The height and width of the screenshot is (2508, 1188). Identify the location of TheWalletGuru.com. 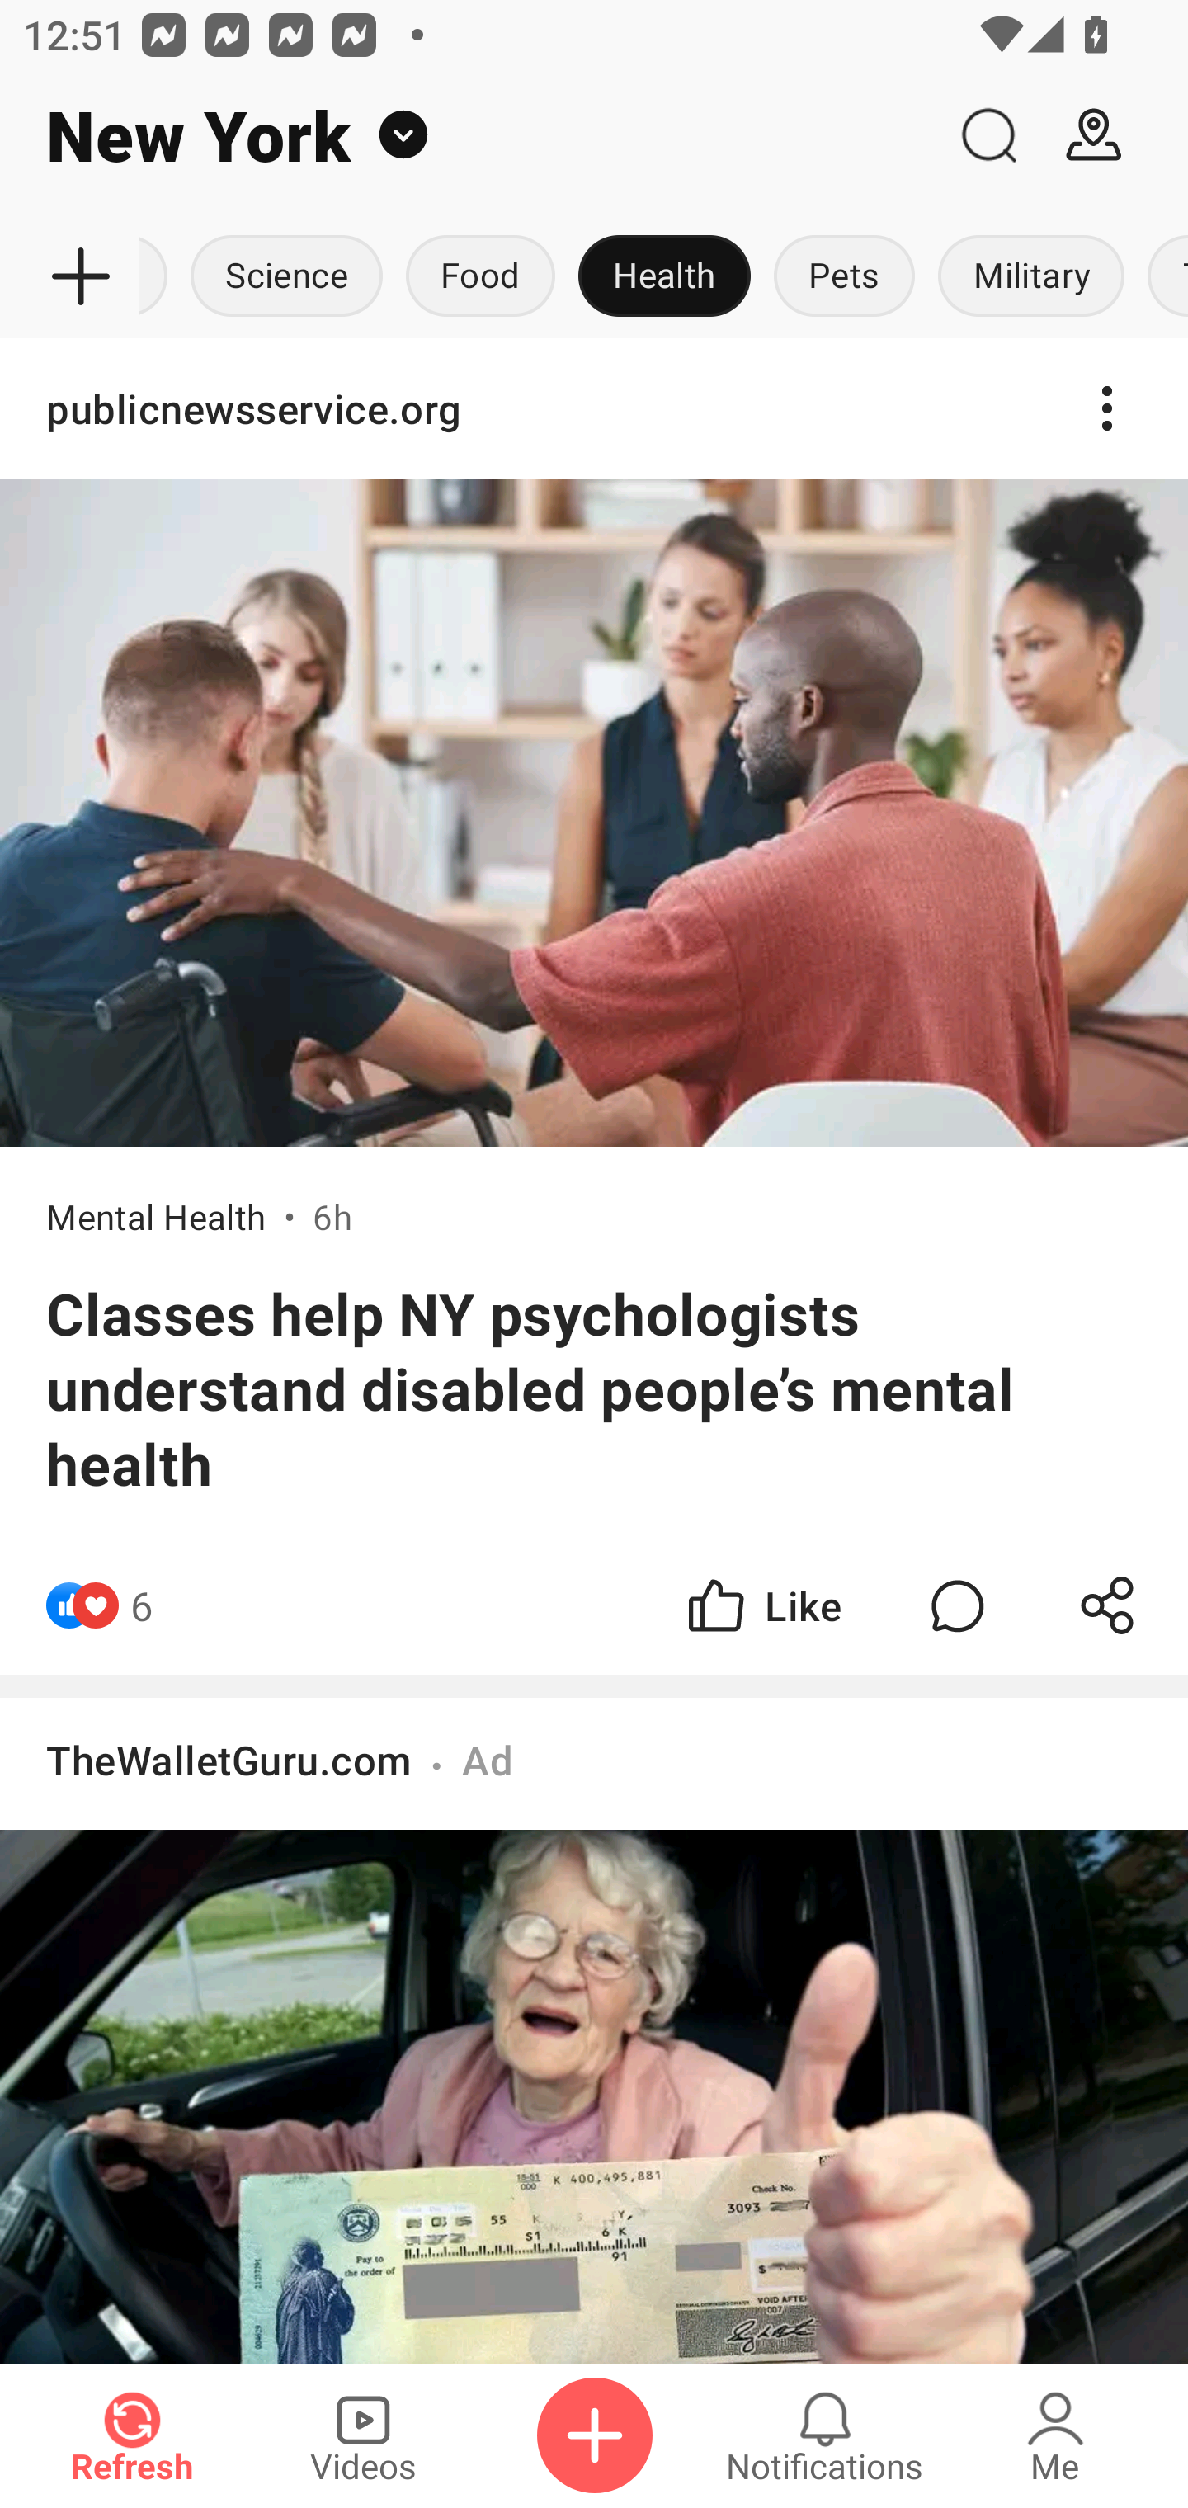
(229, 1759).